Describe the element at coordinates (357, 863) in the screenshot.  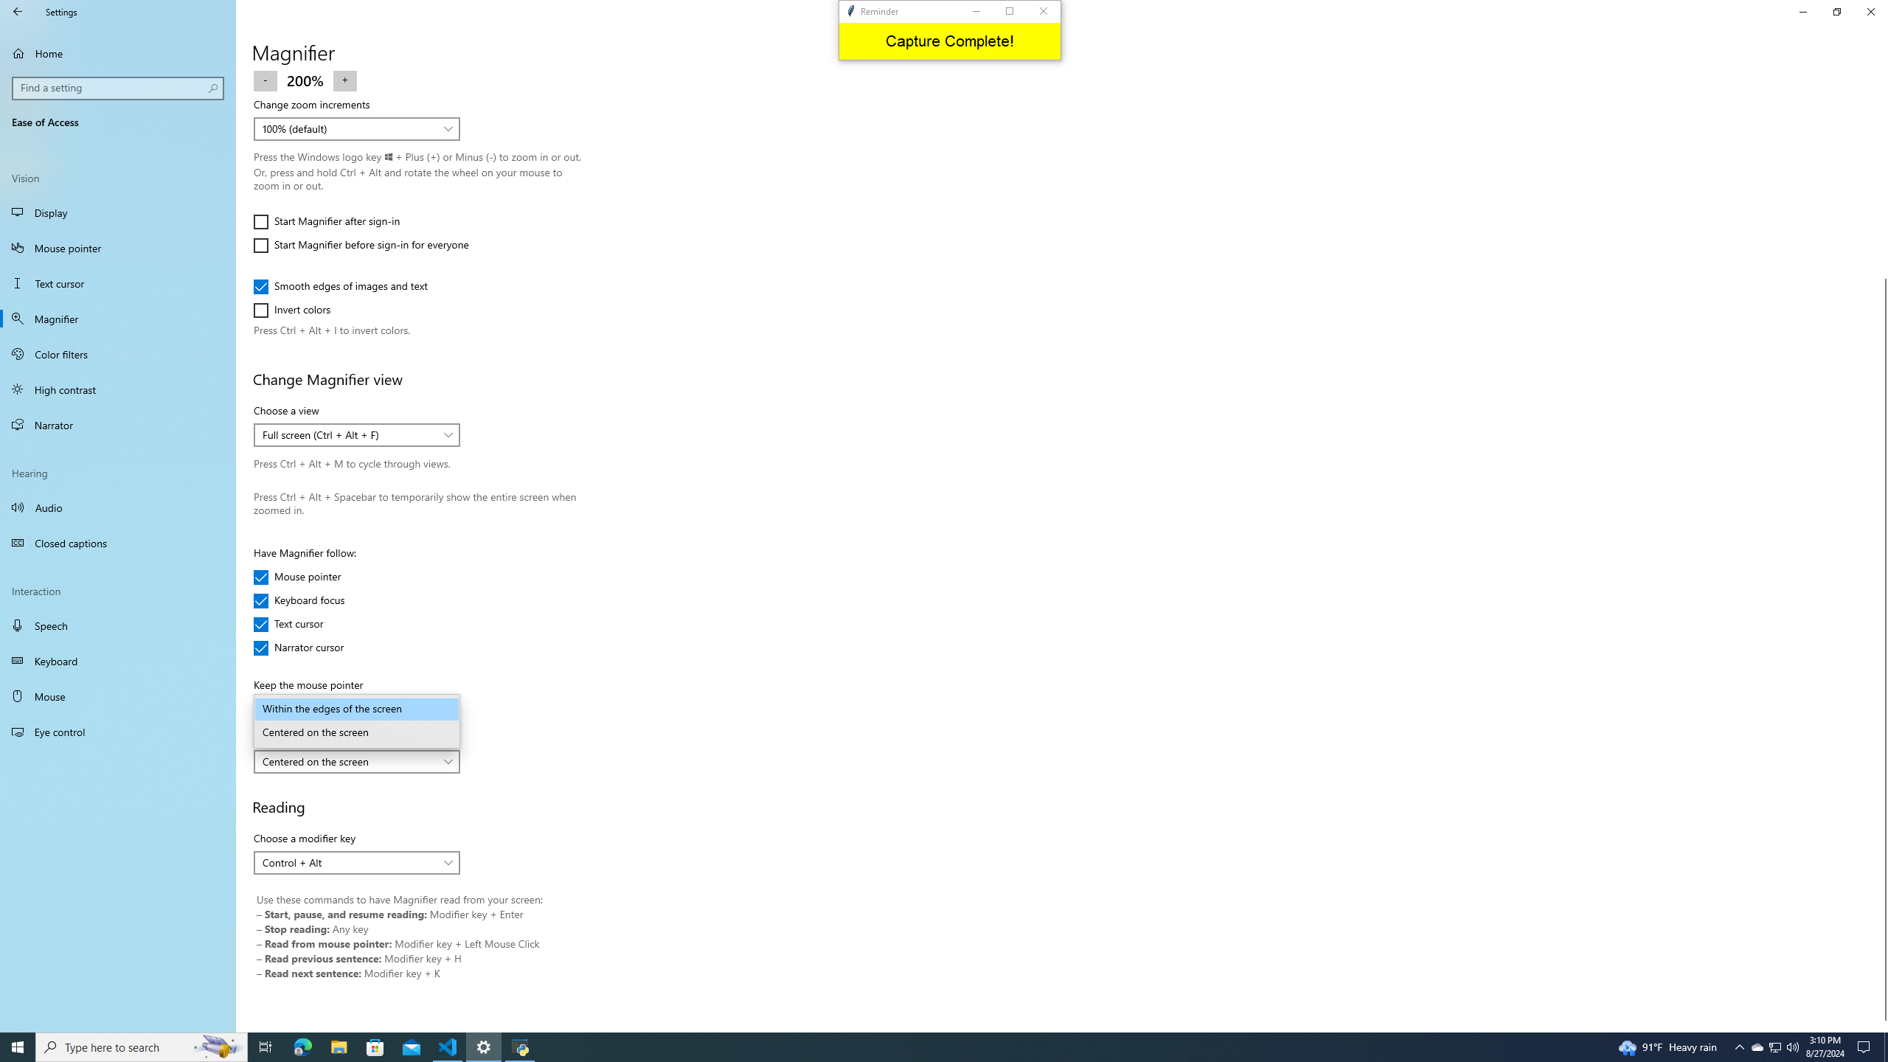
I see `Show desktop` at that location.